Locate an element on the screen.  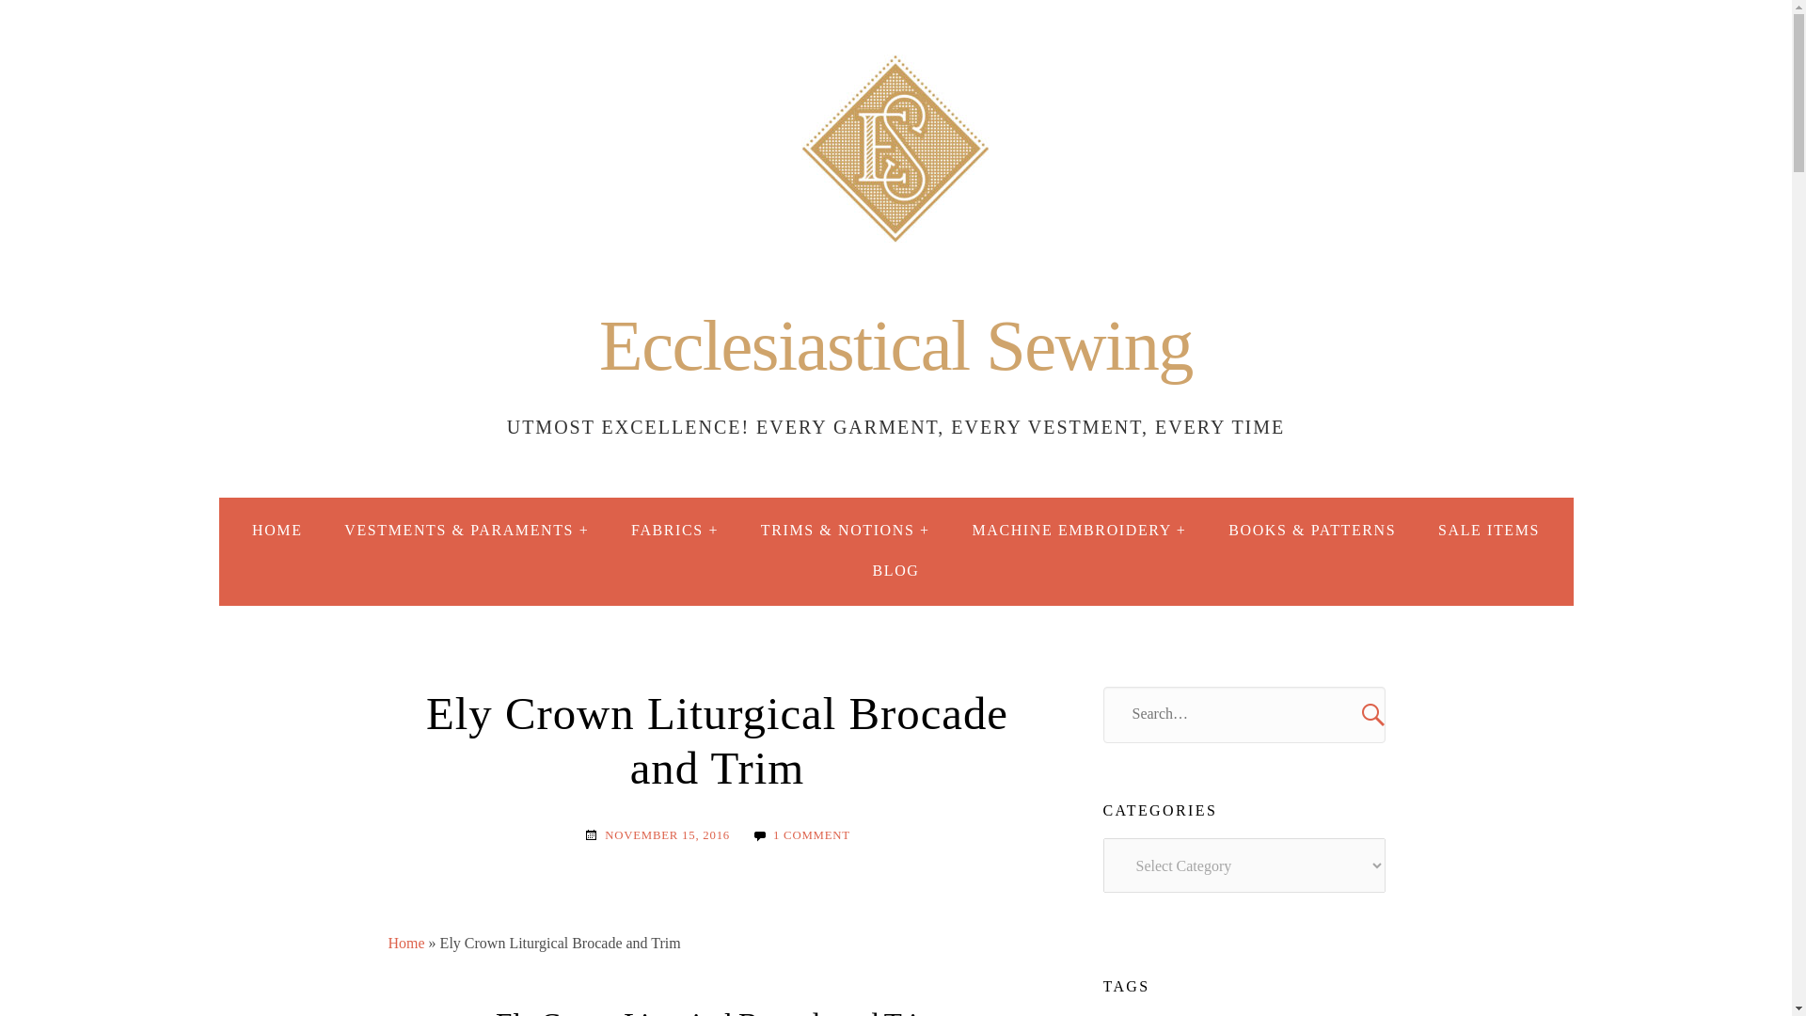
1 COMMENT is located at coordinates (811, 836).